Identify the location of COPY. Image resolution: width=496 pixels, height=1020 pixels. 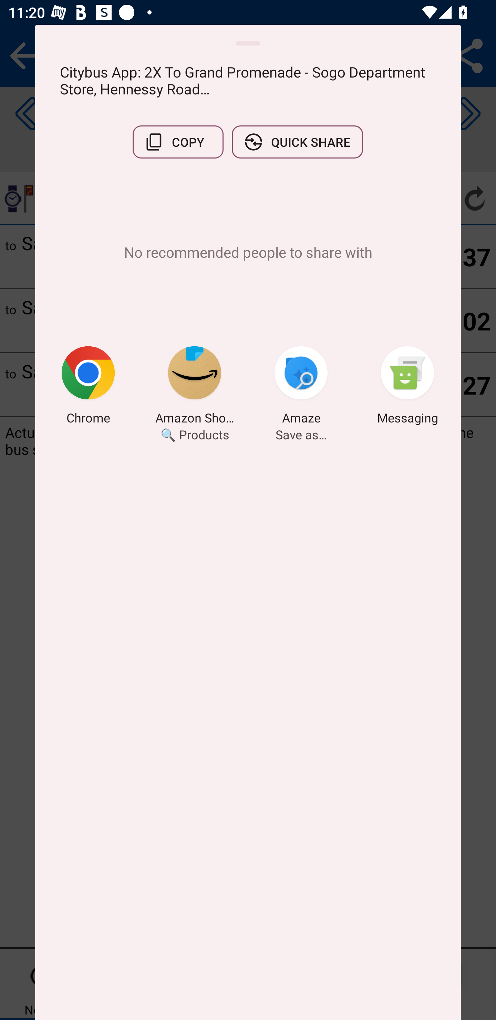
(178, 142).